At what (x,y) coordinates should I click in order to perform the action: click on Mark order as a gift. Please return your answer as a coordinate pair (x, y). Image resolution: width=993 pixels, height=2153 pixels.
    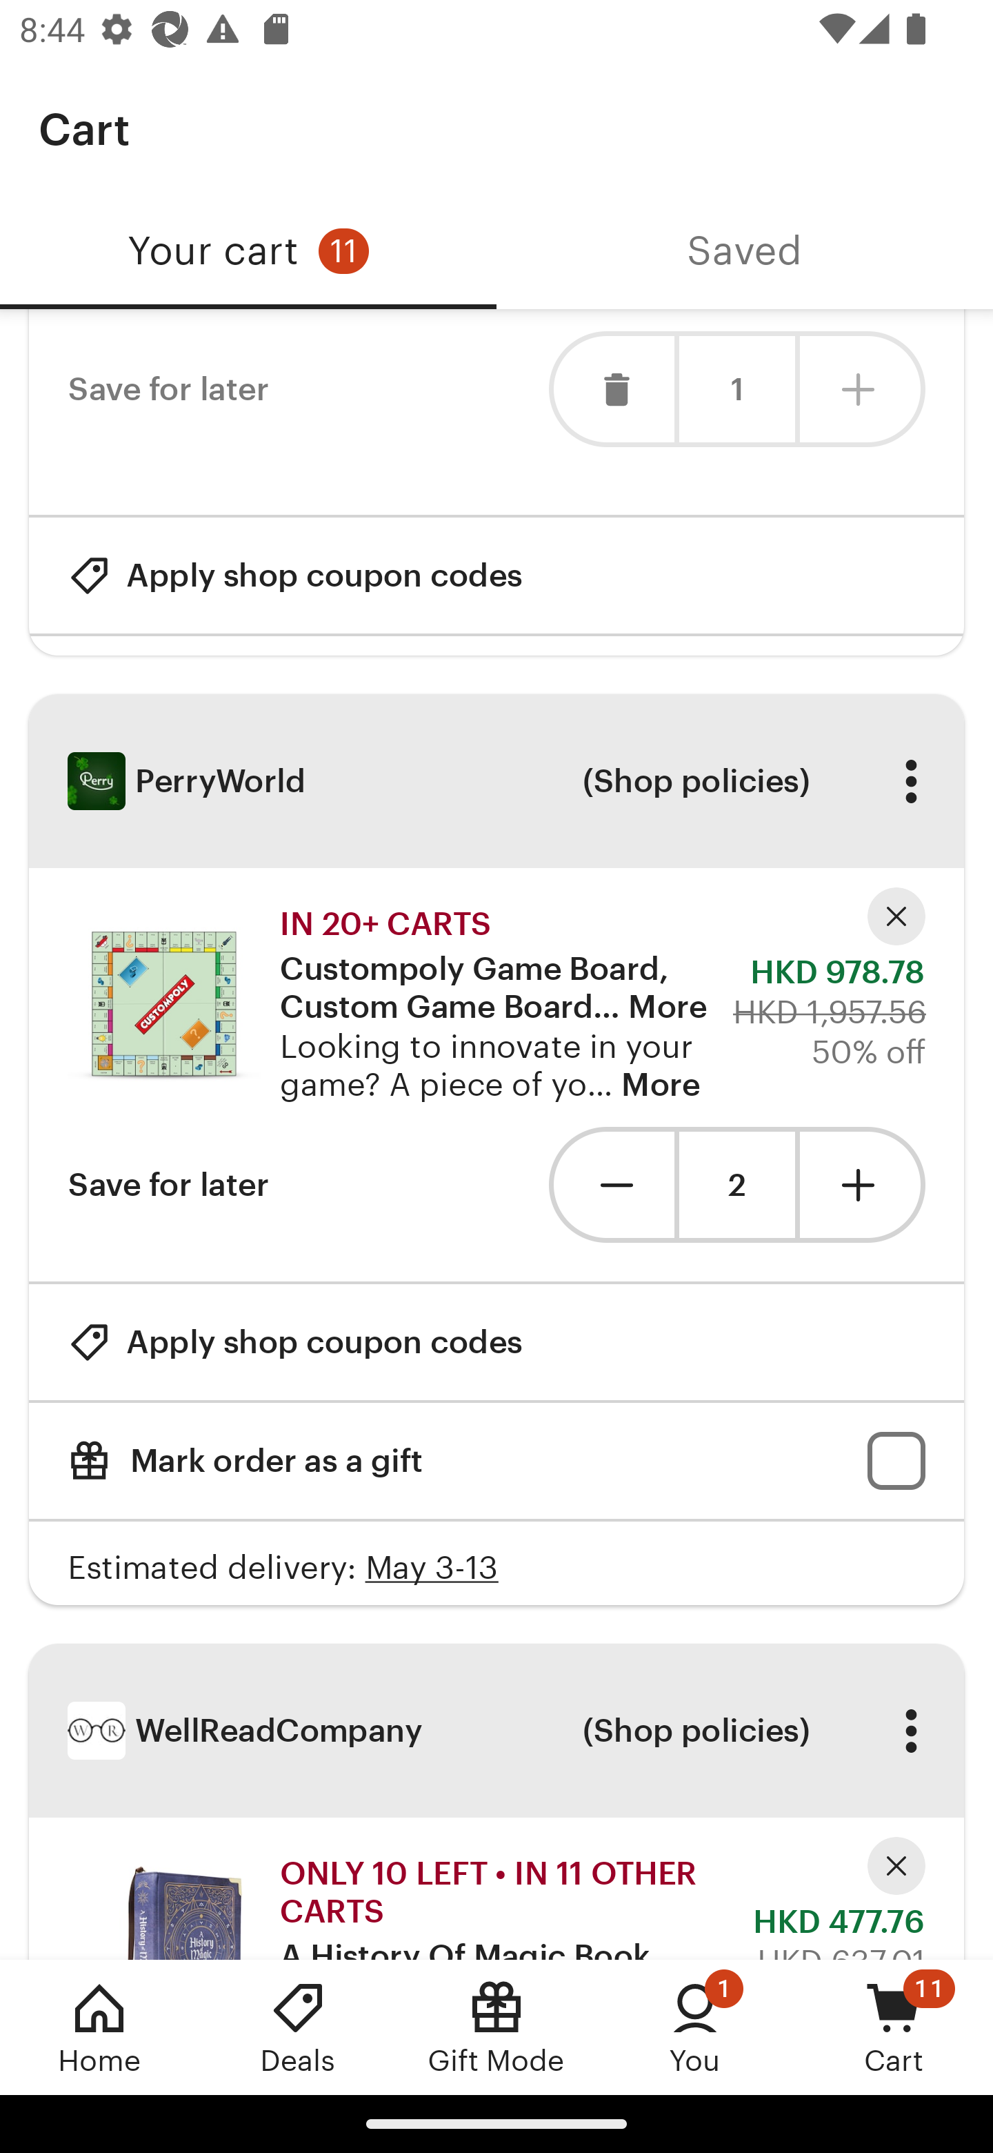
    Looking at the image, I should click on (496, 1460).